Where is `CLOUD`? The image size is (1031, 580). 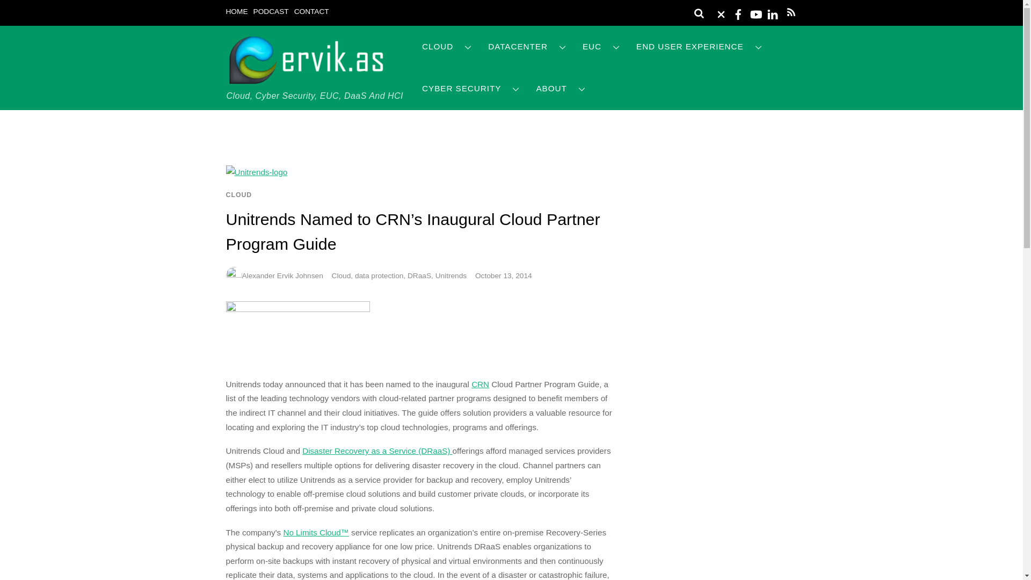
CLOUD is located at coordinates (447, 47).